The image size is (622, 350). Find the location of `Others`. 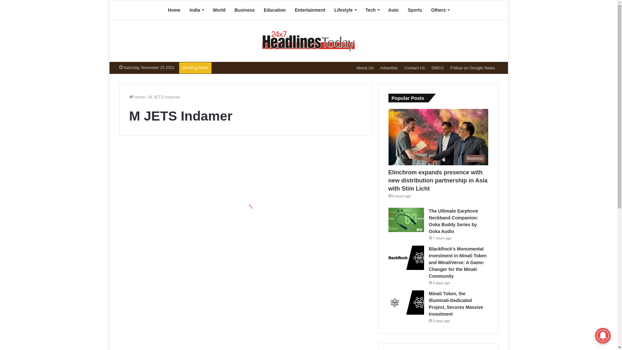

Others is located at coordinates (440, 10).